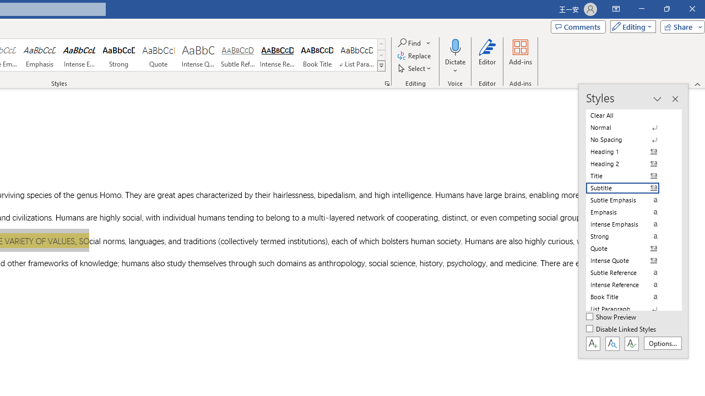 The height and width of the screenshot is (396, 705). I want to click on Heading 1, so click(629, 152).